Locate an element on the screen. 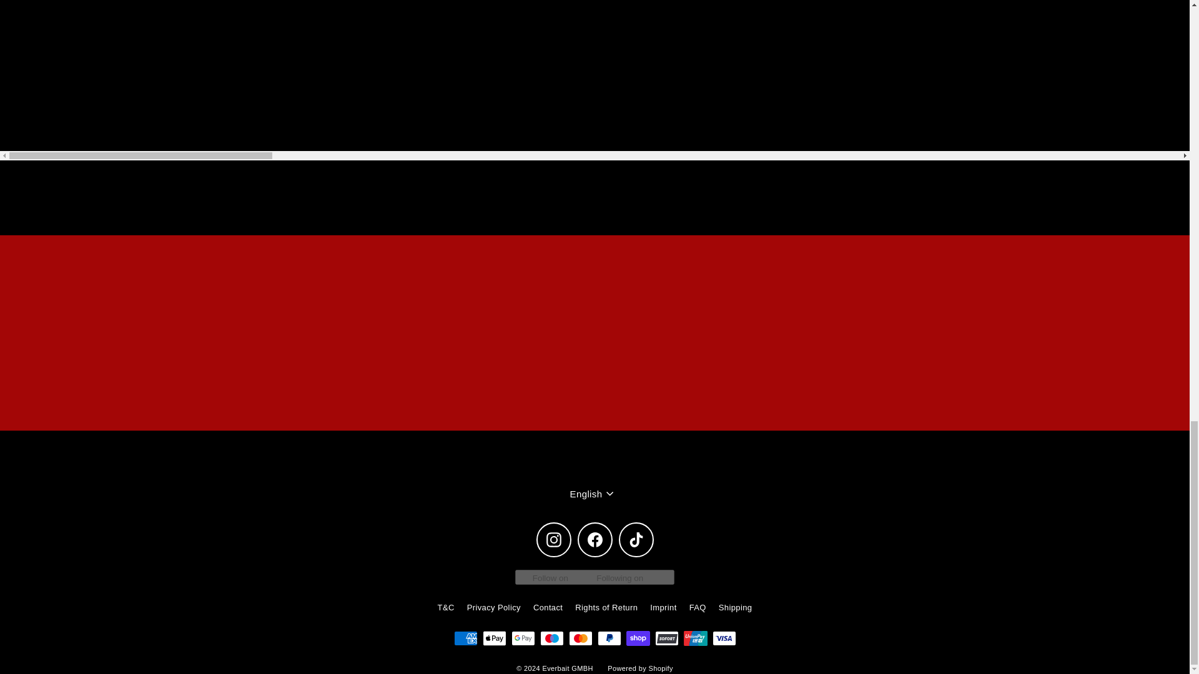  Everbait on Instagram is located at coordinates (553, 540).